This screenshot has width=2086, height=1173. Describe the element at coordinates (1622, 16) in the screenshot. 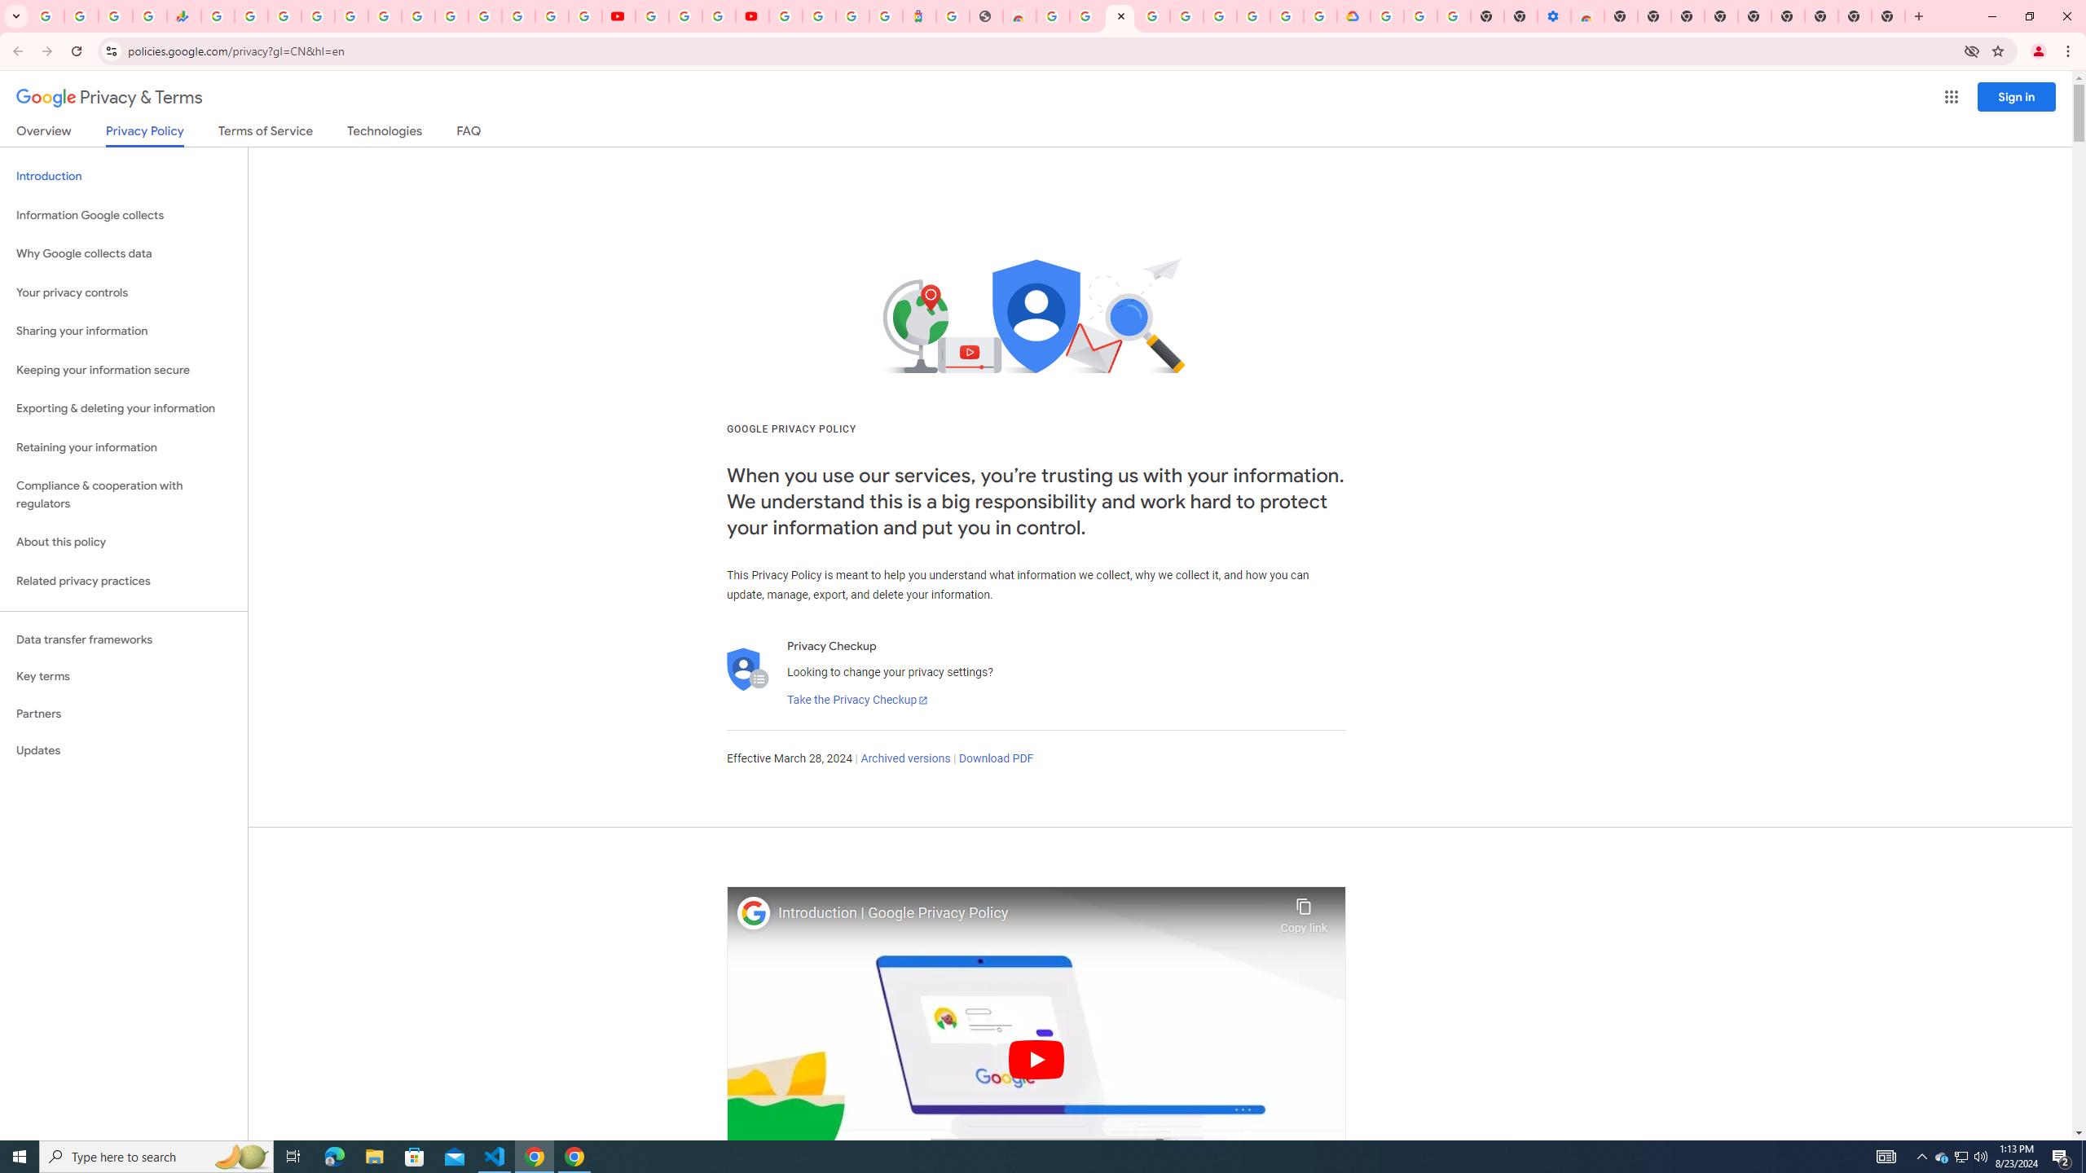

I see `New Tab` at that location.